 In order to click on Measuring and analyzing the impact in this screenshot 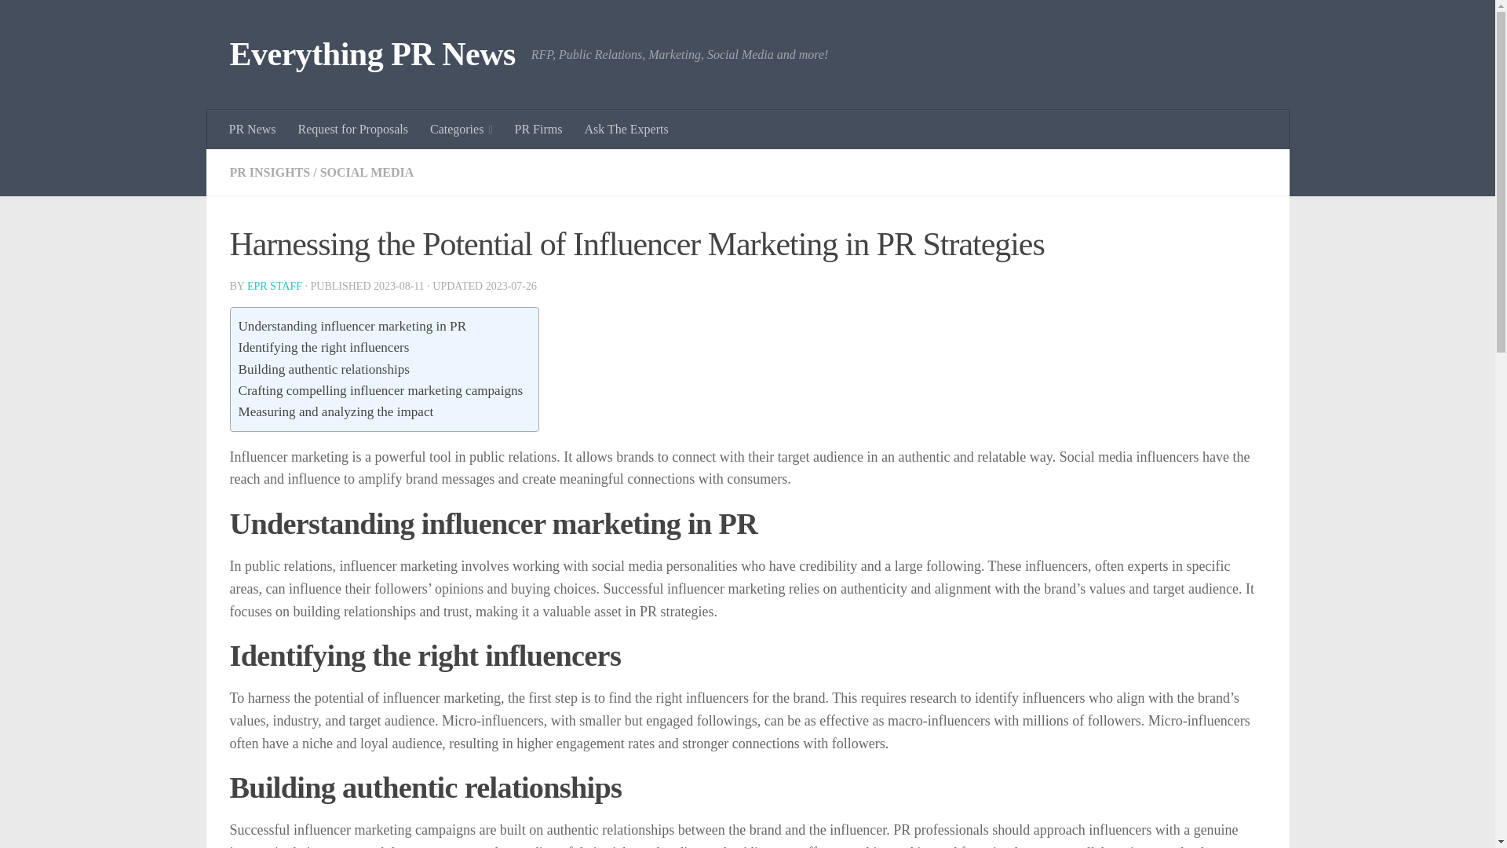, I will do `click(336, 411)`.